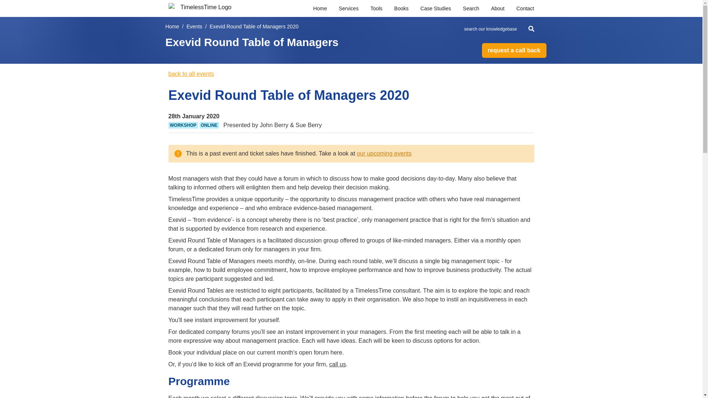 Image resolution: width=708 pixels, height=398 pixels. What do you see at coordinates (384, 153) in the screenshot?
I see `our upcoming events` at bounding box center [384, 153].